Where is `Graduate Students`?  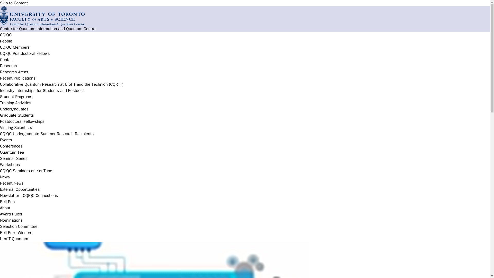
Graduate Students is located at coordinates (17, 115).